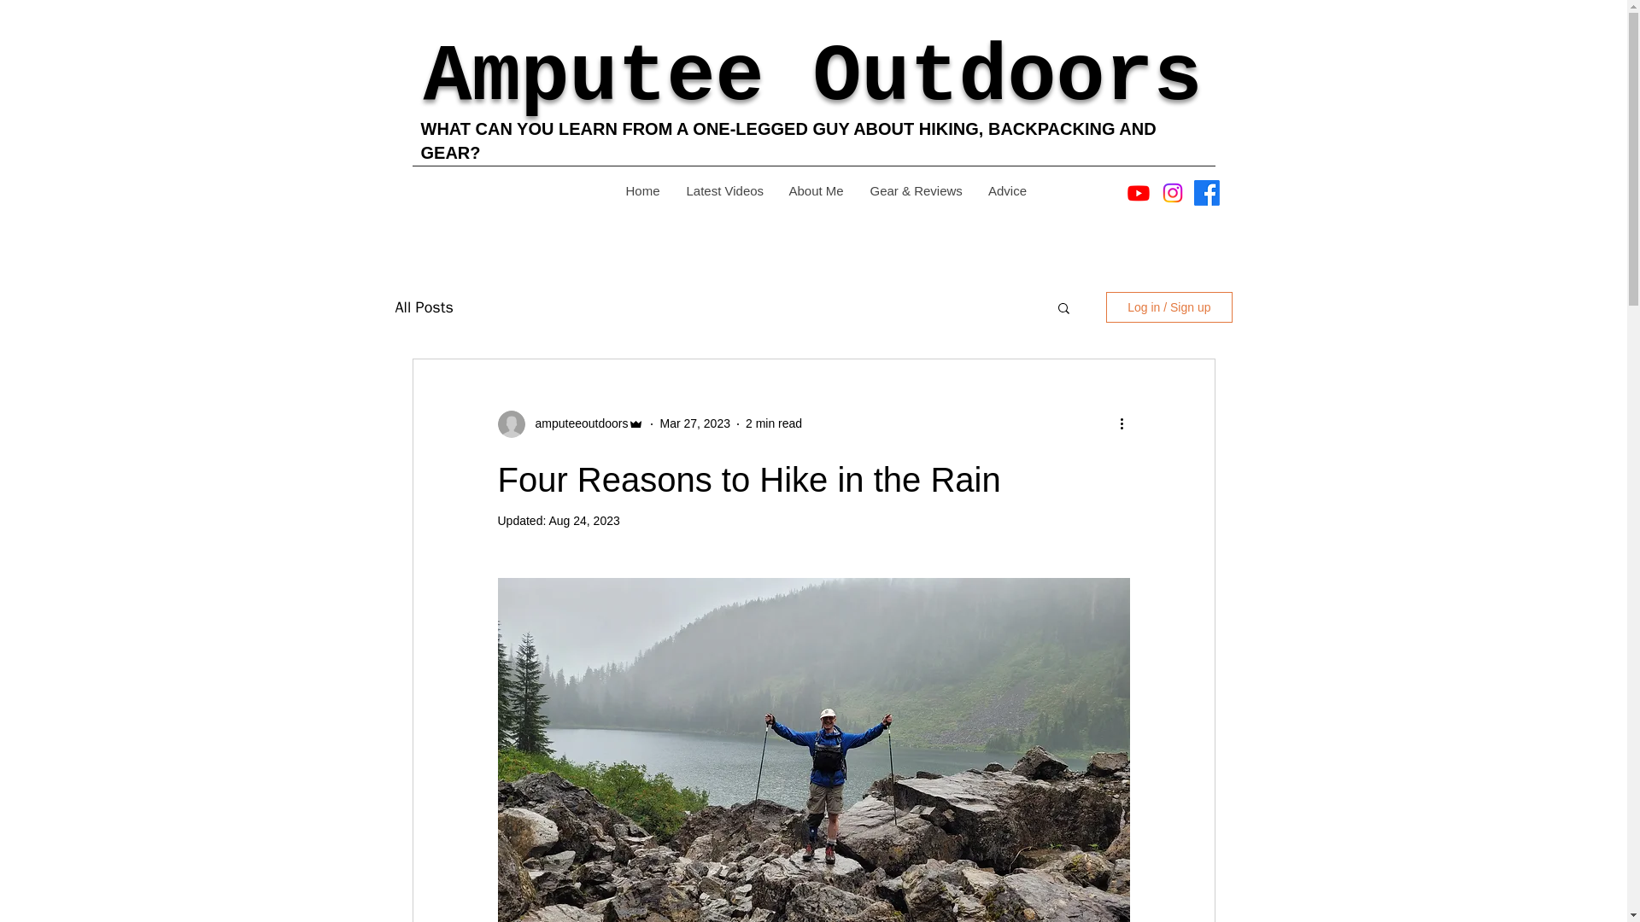 This screenshot has height=922, width=1640. What do you see at coordinates (694, 423) in the screenshot?
I see `Mar 27, 2023` at bounding box center [694, 423].